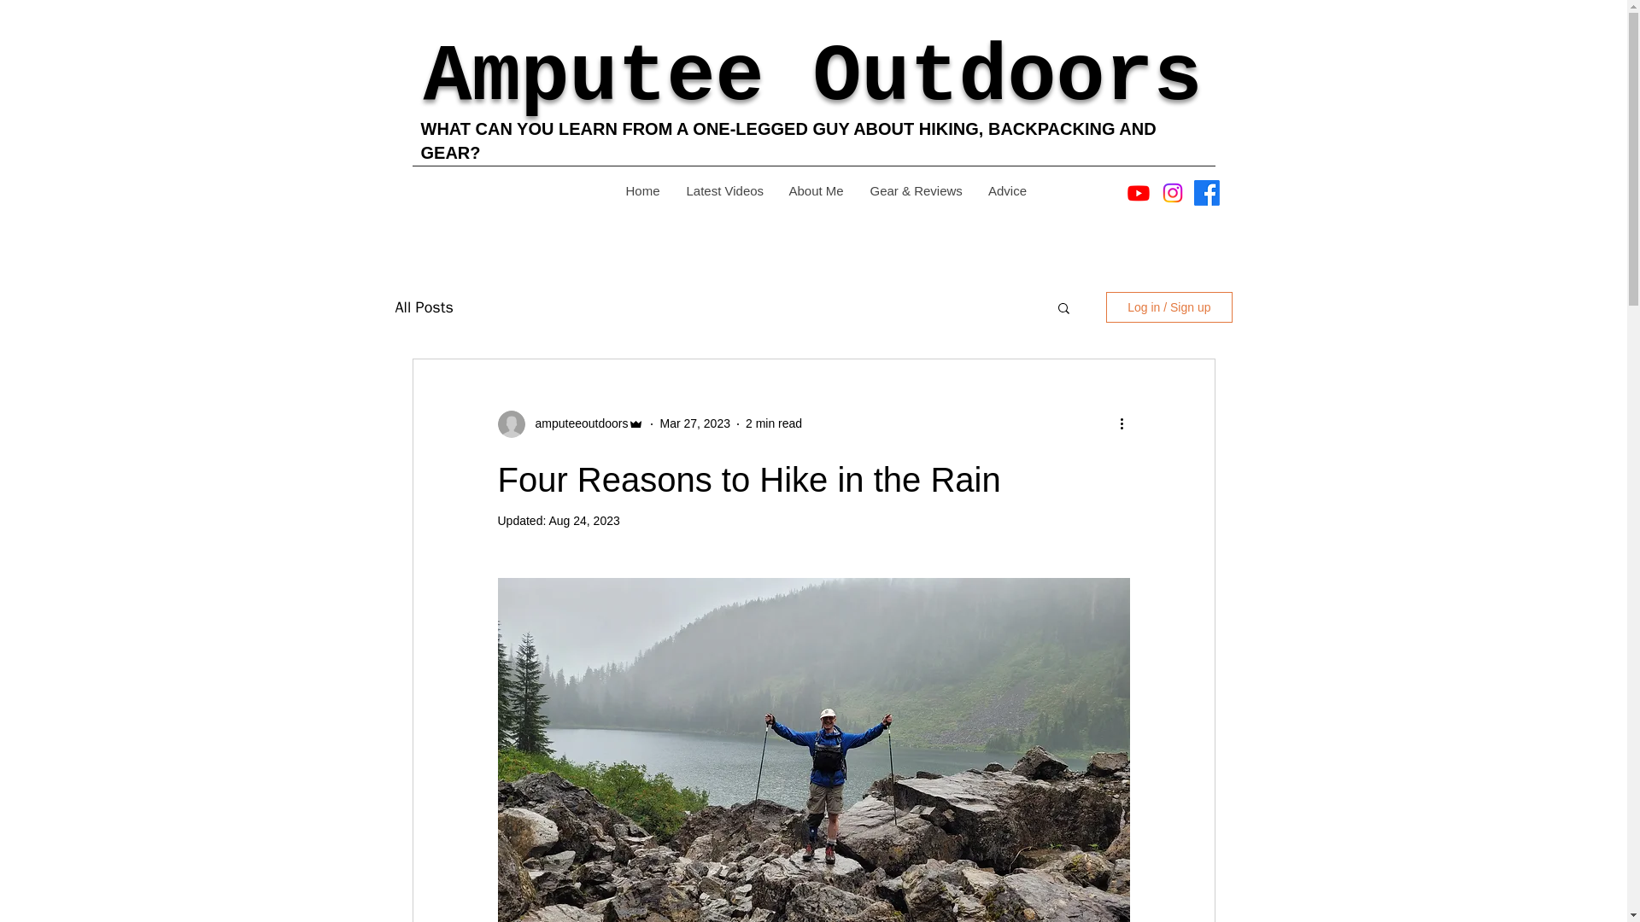 This screenshot has height=922, width=1640. What do you see at coordinates (694, 423) in the screenshot?
I see `Mar 27, 2023` at bounding box center [694, 423].